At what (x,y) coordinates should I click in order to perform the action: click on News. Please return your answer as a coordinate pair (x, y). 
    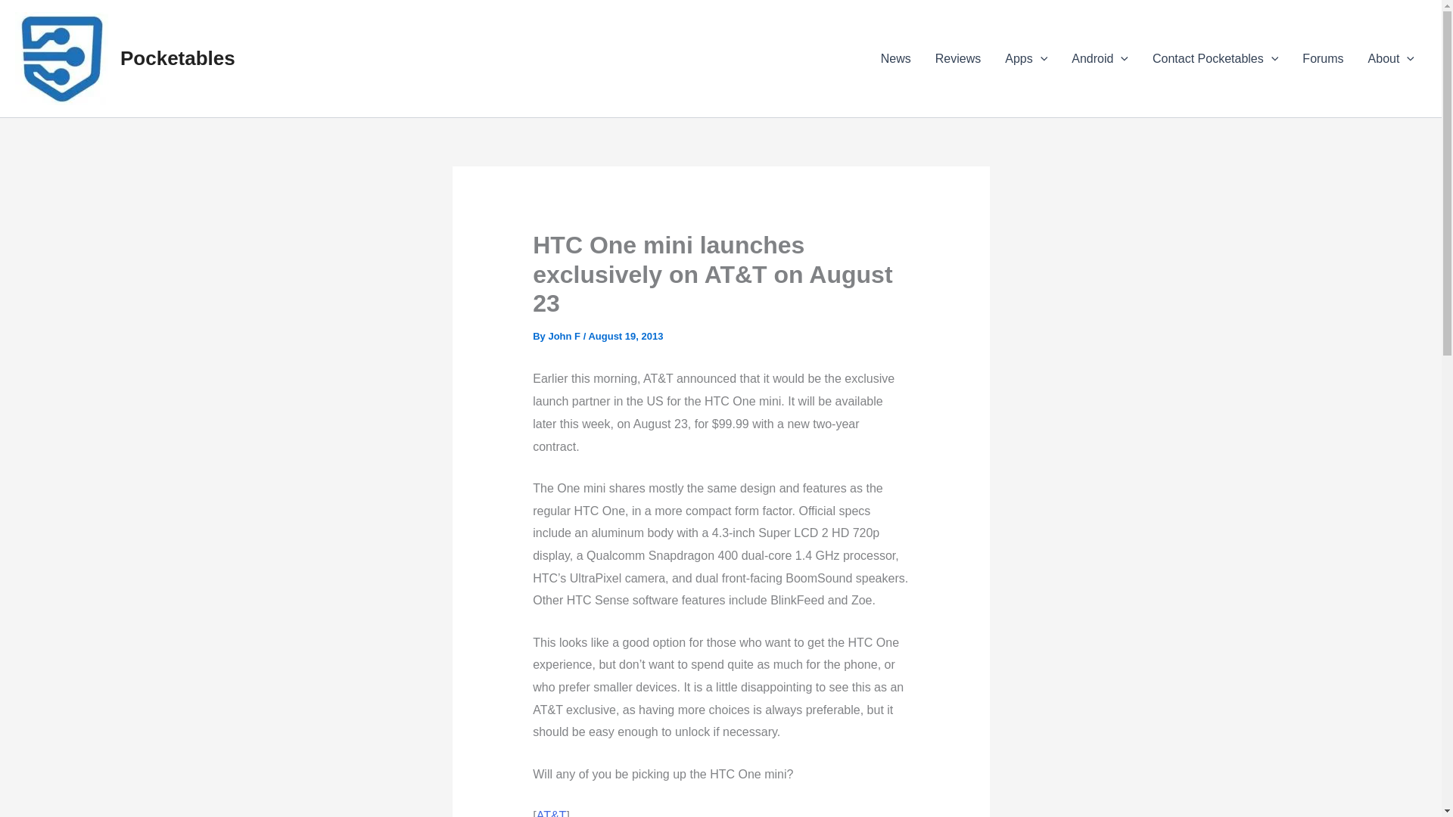
    Looking at the image, I should click on (896, 58).